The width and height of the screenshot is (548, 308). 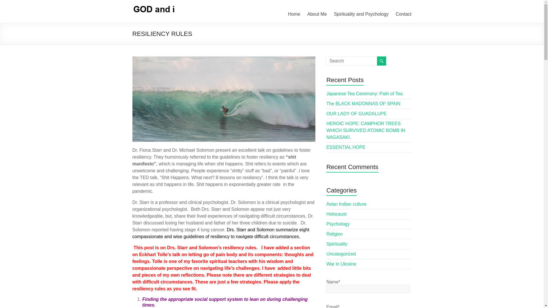 I want to click on RESILIENCY RULES, so click(x=224, y=99).